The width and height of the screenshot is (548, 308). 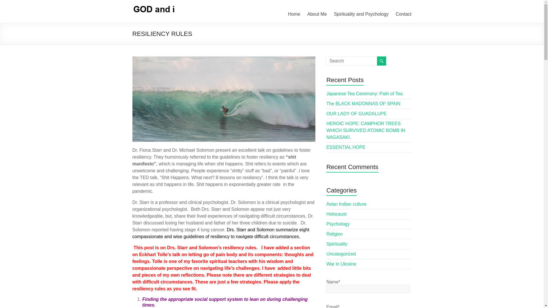 I want to click on RESILIENCY RULES, so click(x=224, y=99).